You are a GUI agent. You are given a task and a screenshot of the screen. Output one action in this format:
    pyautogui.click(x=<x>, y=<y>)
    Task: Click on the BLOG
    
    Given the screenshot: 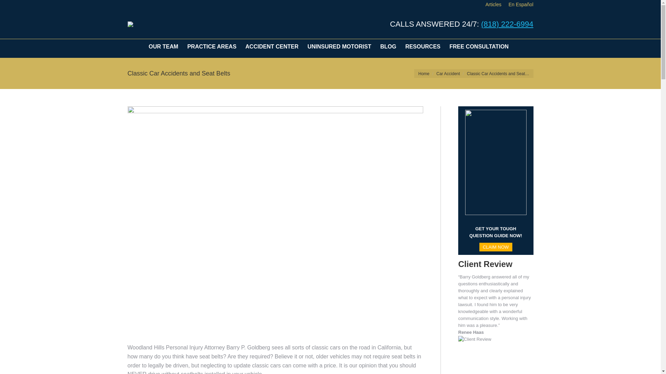 What is the action you would take?
    pyautogui.click(x=388, y=46)
    